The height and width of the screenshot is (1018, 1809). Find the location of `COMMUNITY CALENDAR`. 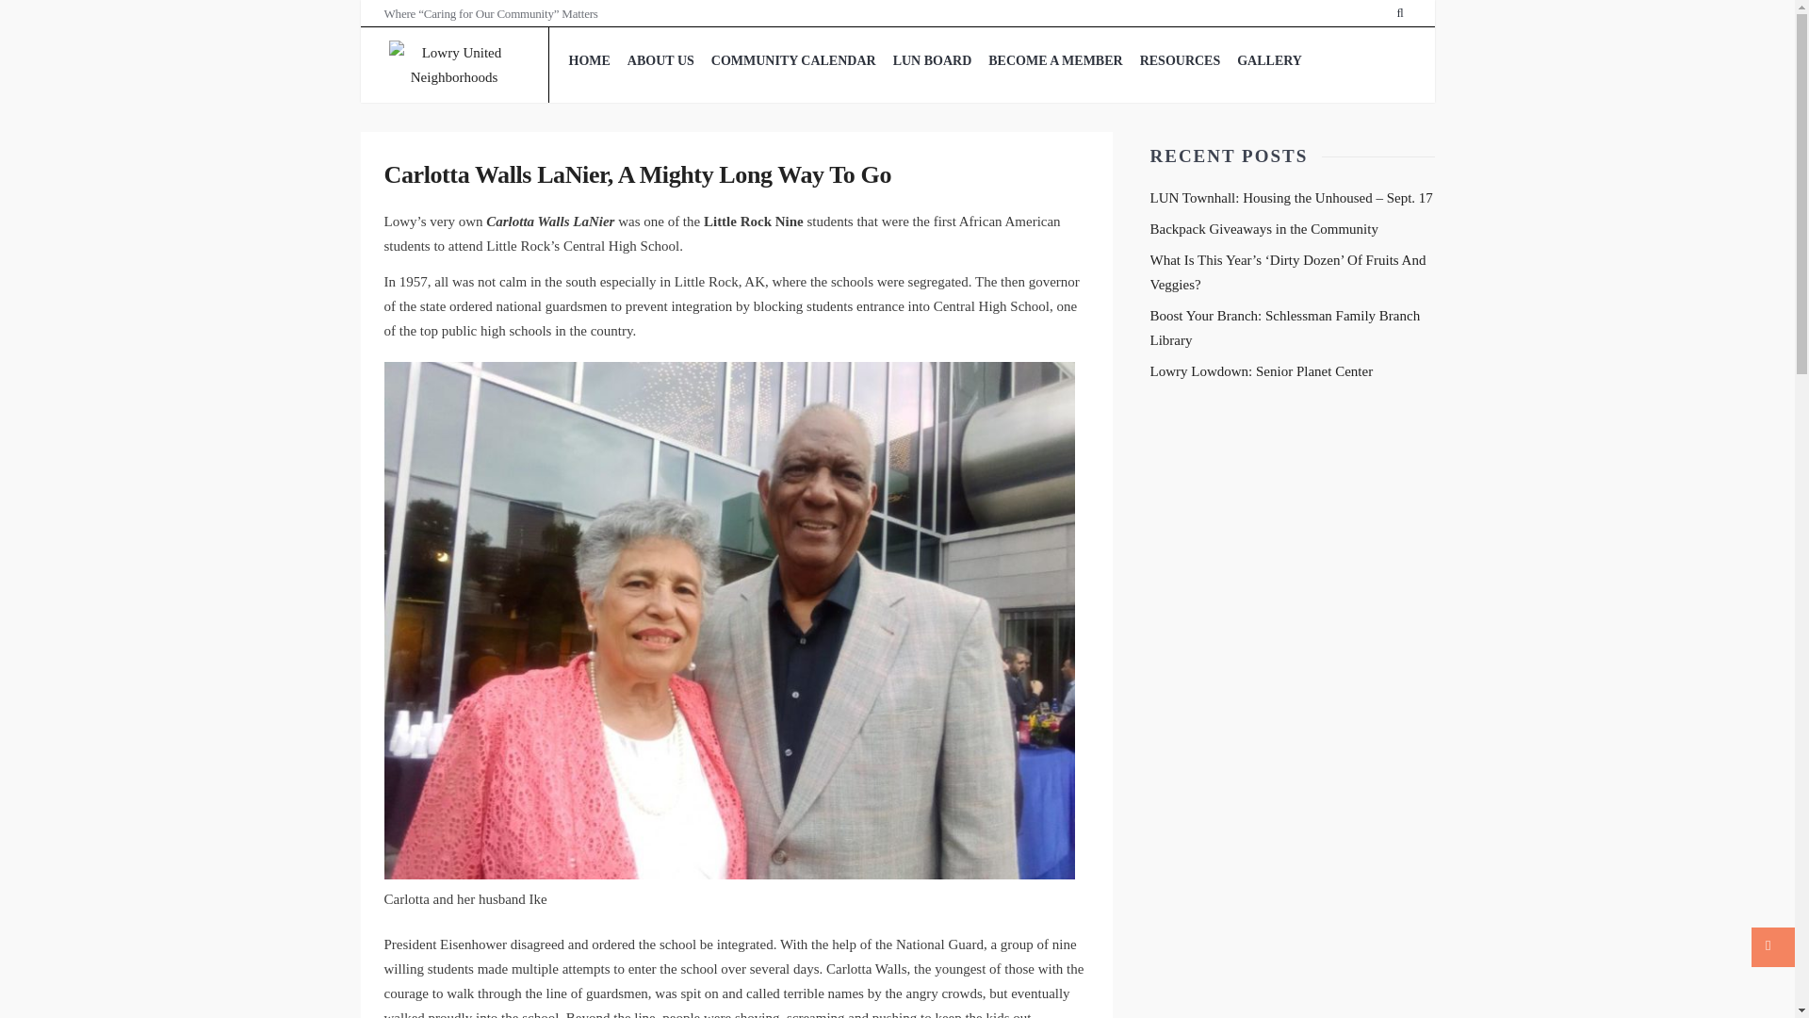

COMMUNITY CALENDAR is located at coordinates (793, 60).